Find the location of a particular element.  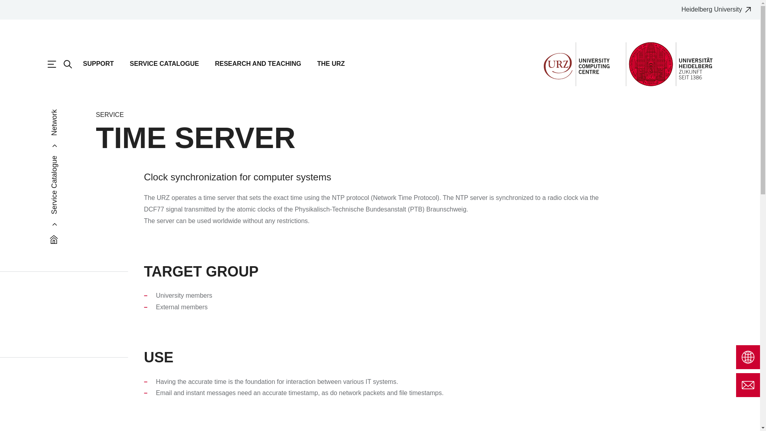

SUPPORT is located at coordinates (98, 67).